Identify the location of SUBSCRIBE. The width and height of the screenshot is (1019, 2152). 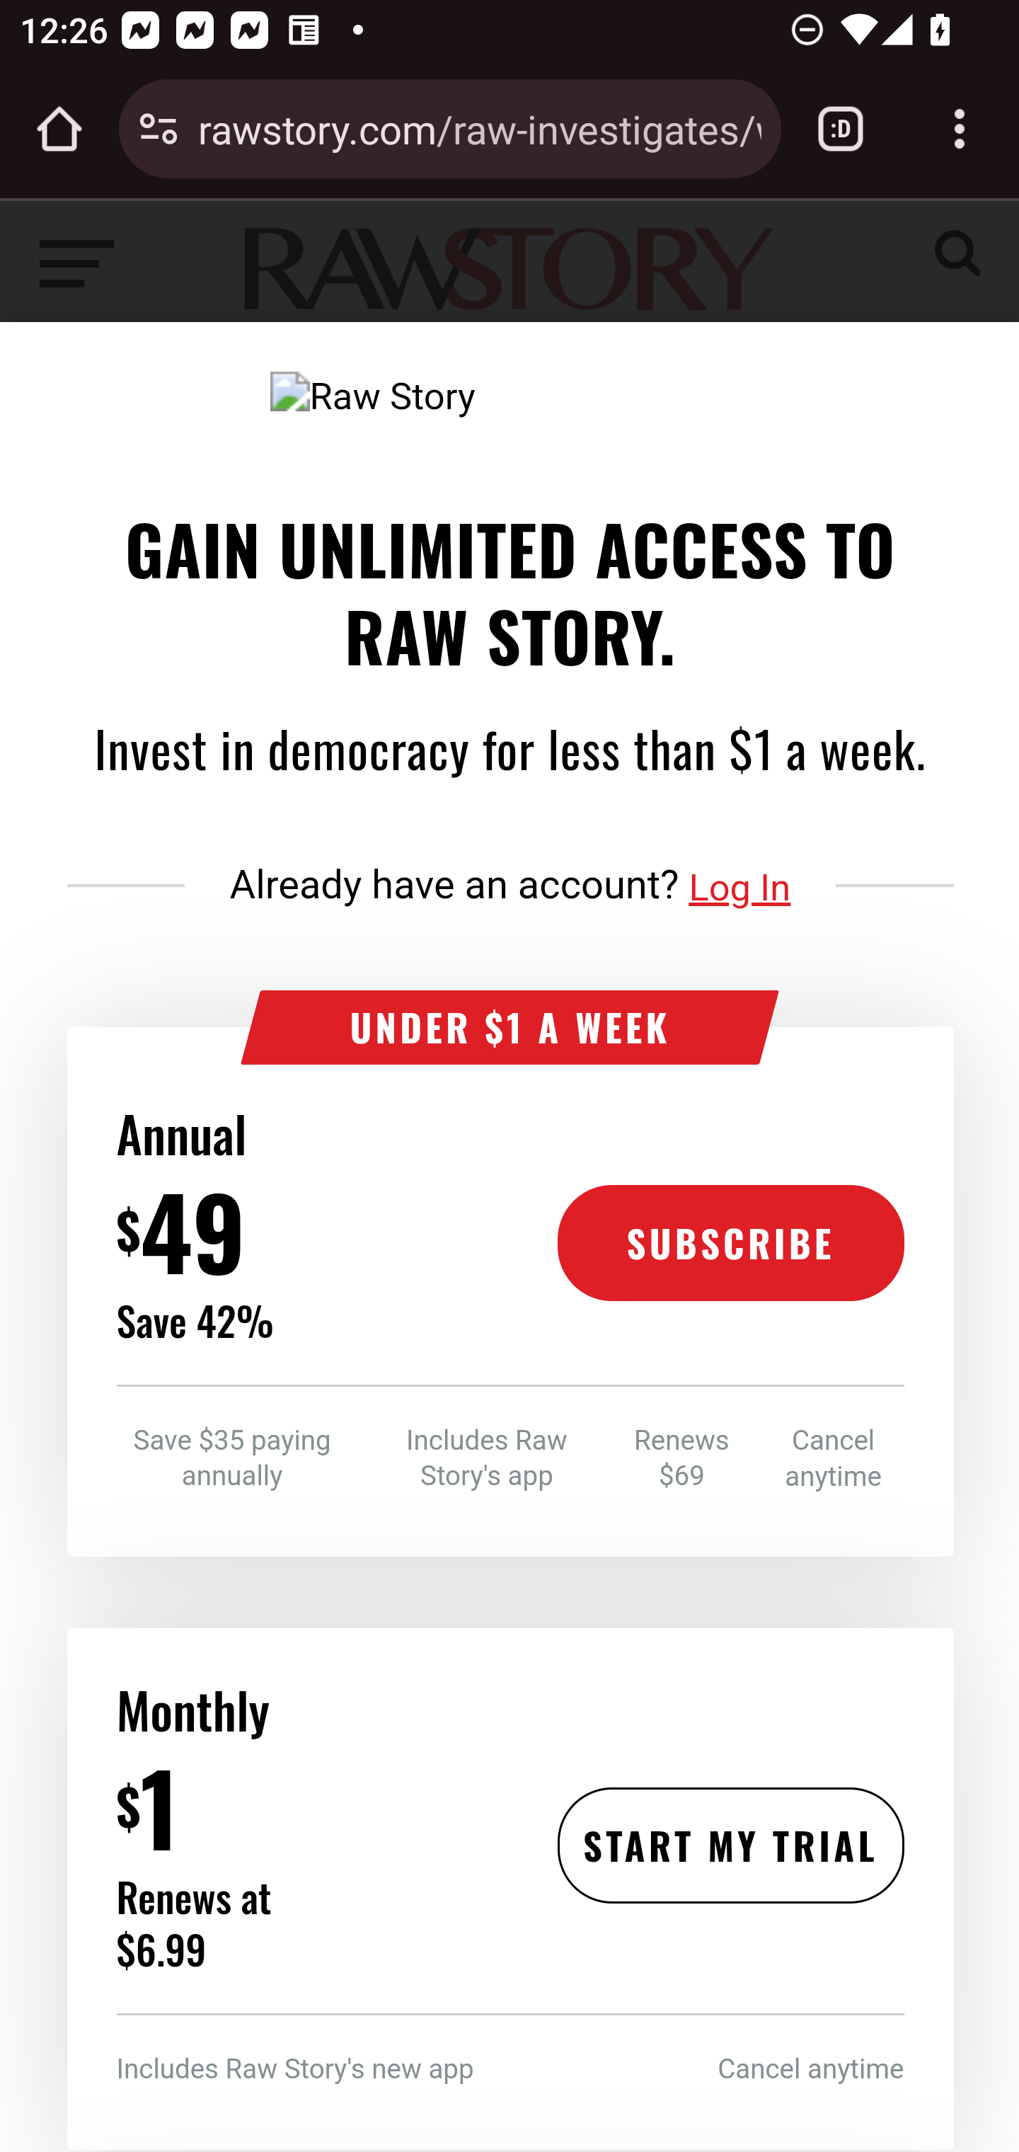
(730, 1244).